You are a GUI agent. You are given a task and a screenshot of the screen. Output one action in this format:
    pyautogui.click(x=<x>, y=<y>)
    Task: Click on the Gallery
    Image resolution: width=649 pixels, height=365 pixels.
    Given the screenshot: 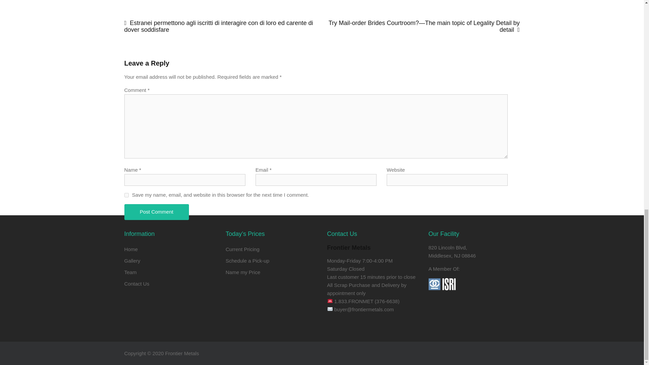 What is the action you would take?
    pyautogui.click(x=133, y=260)
    